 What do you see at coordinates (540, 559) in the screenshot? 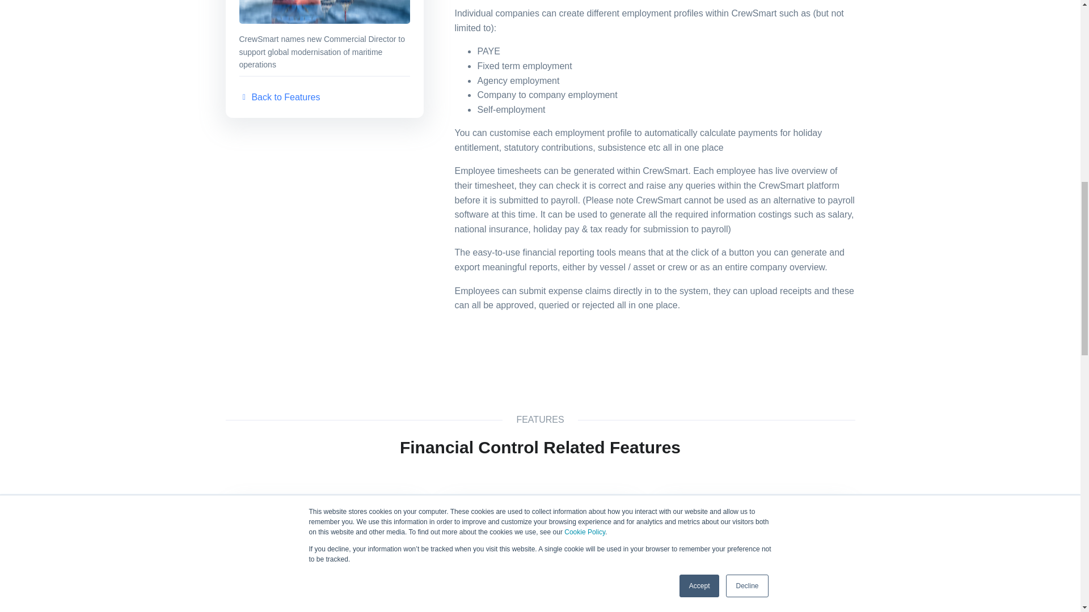
I see `Link to Customer Management` at bounding box center [540, 559].